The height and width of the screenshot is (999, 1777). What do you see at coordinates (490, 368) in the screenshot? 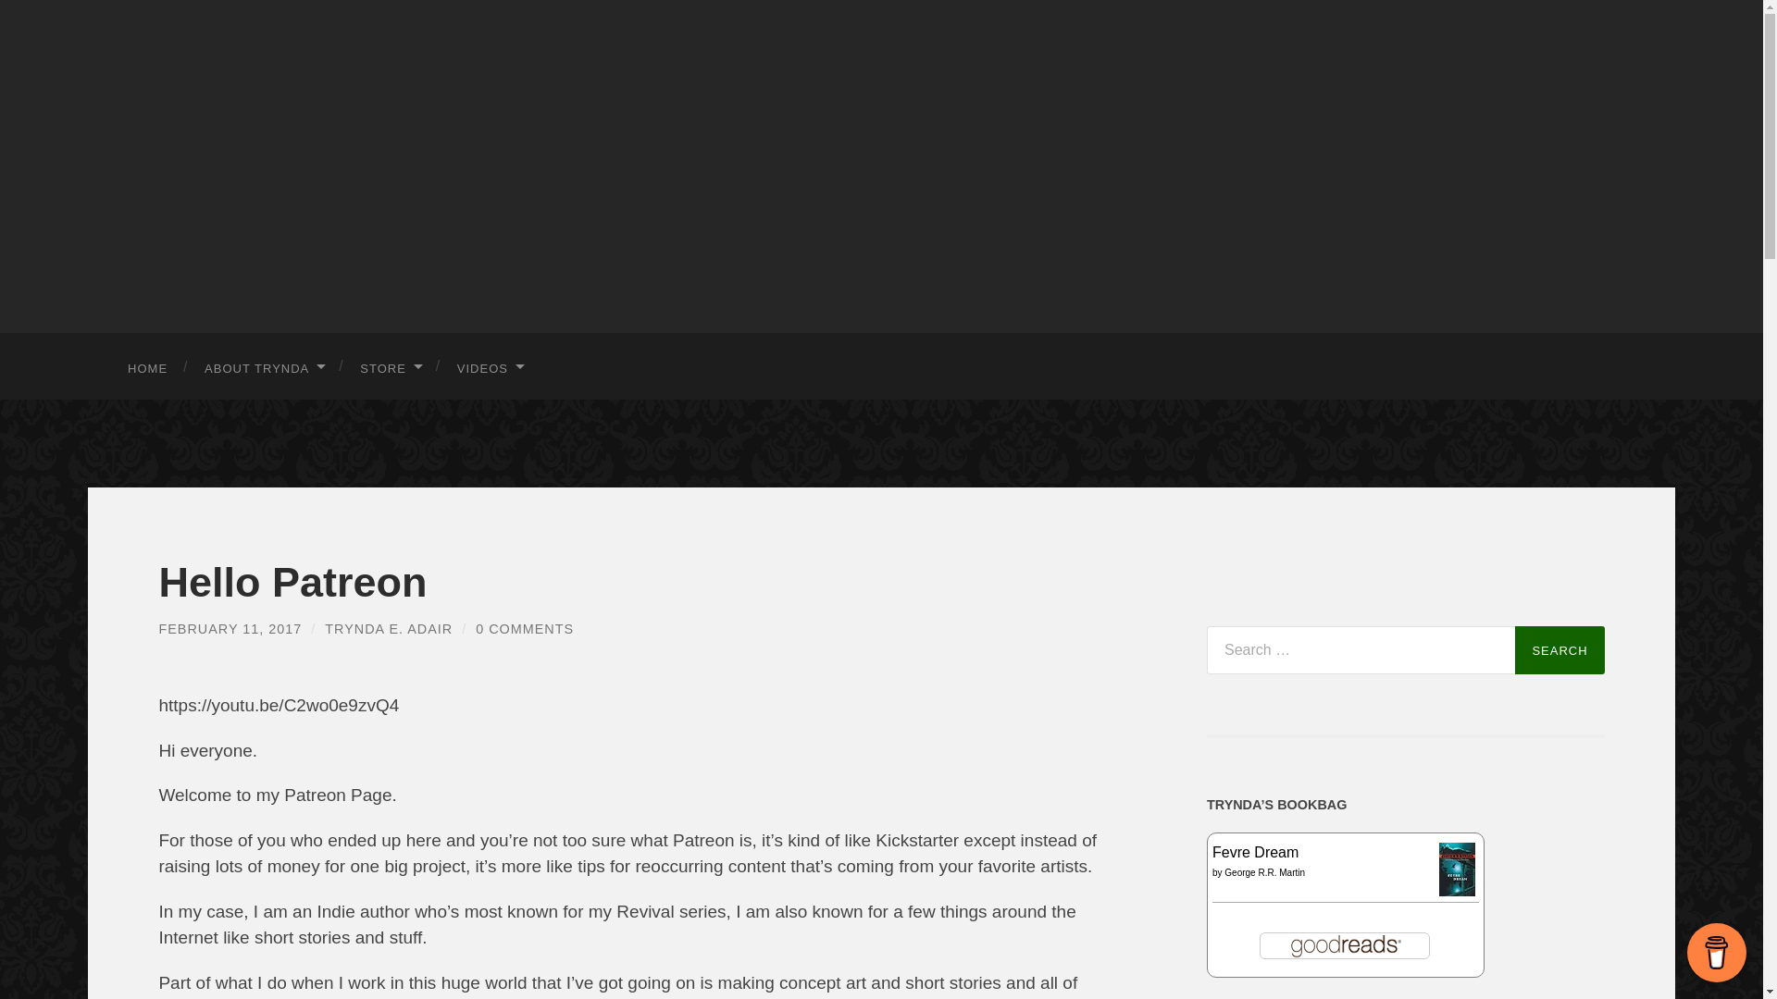
I see `VIDEOS` at bounding box center [490, 368].